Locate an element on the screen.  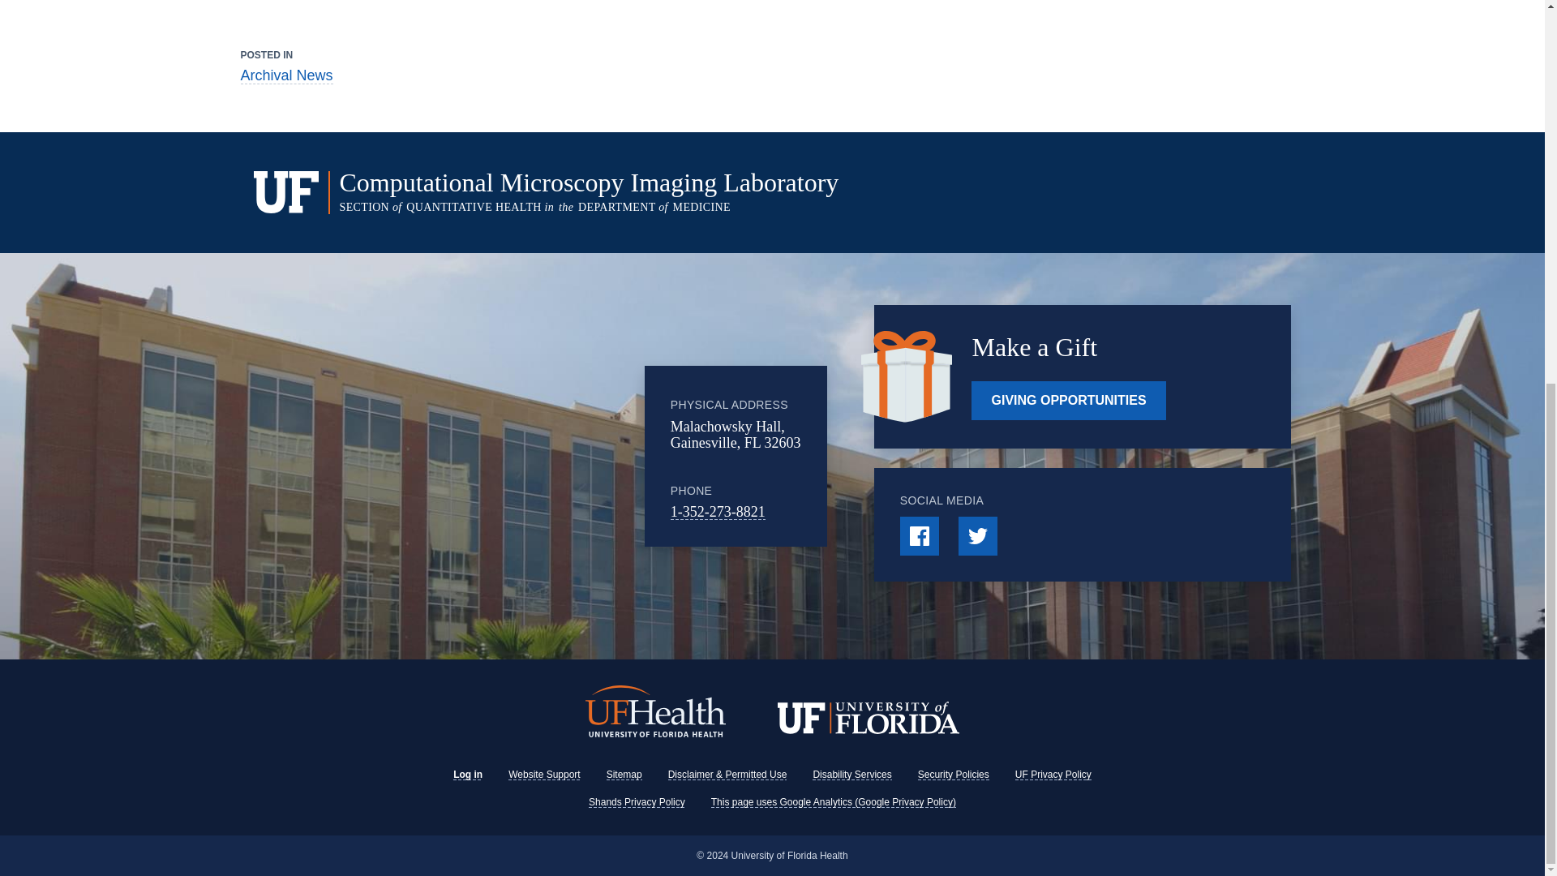
Sitemap is located at coordinates (624, 775).